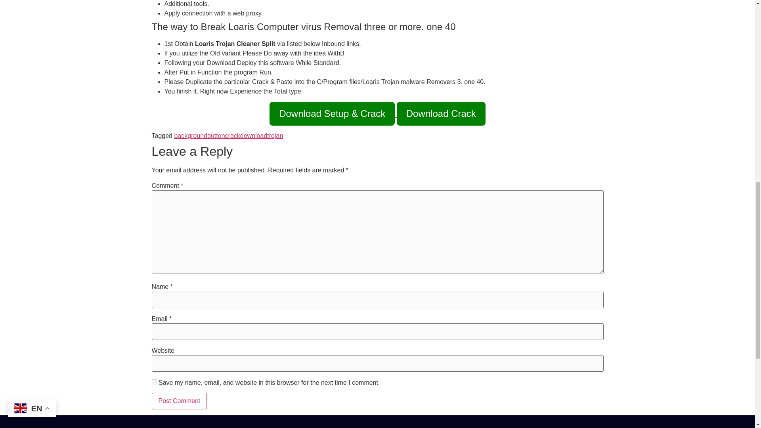 This screenshot has width=761, height=428. Describe the element at coordinates (179, 401) in the screenshot. I see `Post Comment` at that location.